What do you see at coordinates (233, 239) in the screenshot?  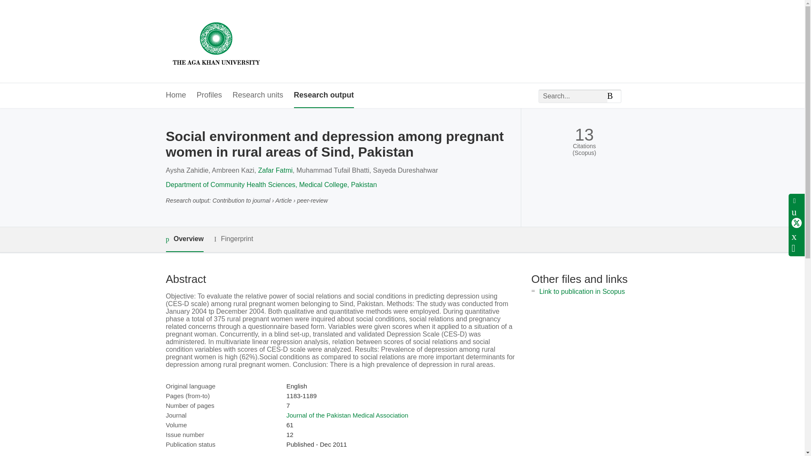 I see `Fingerprint` at bounding box center [233, 239].